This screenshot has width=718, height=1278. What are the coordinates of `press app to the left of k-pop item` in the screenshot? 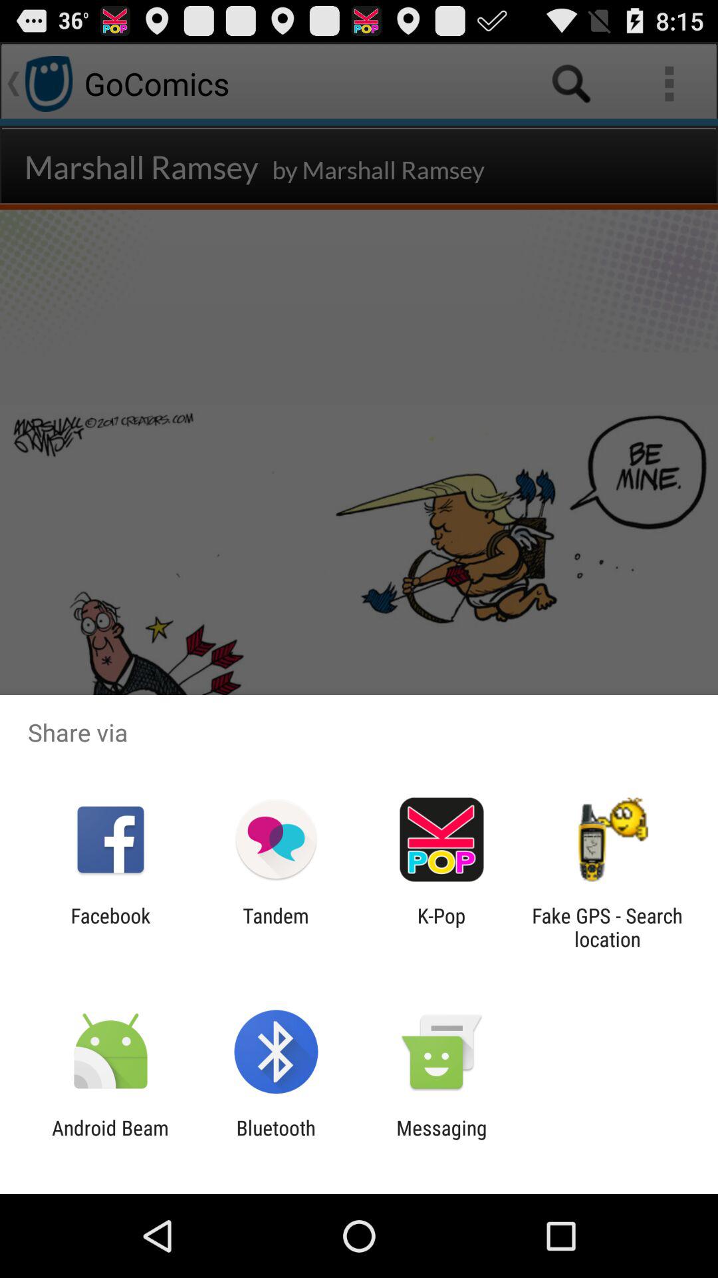 It's located at (275, 927).